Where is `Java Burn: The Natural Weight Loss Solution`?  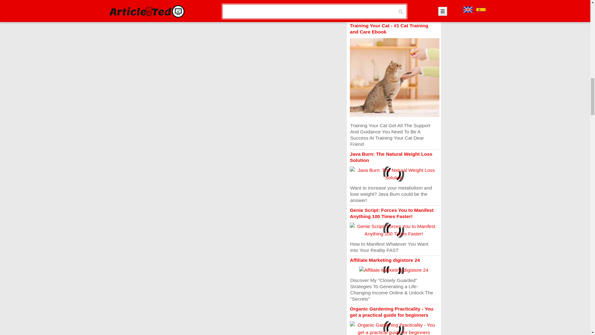
Java Burn: The Natural Weight Loss Solution is located at coordinates (391, 157).